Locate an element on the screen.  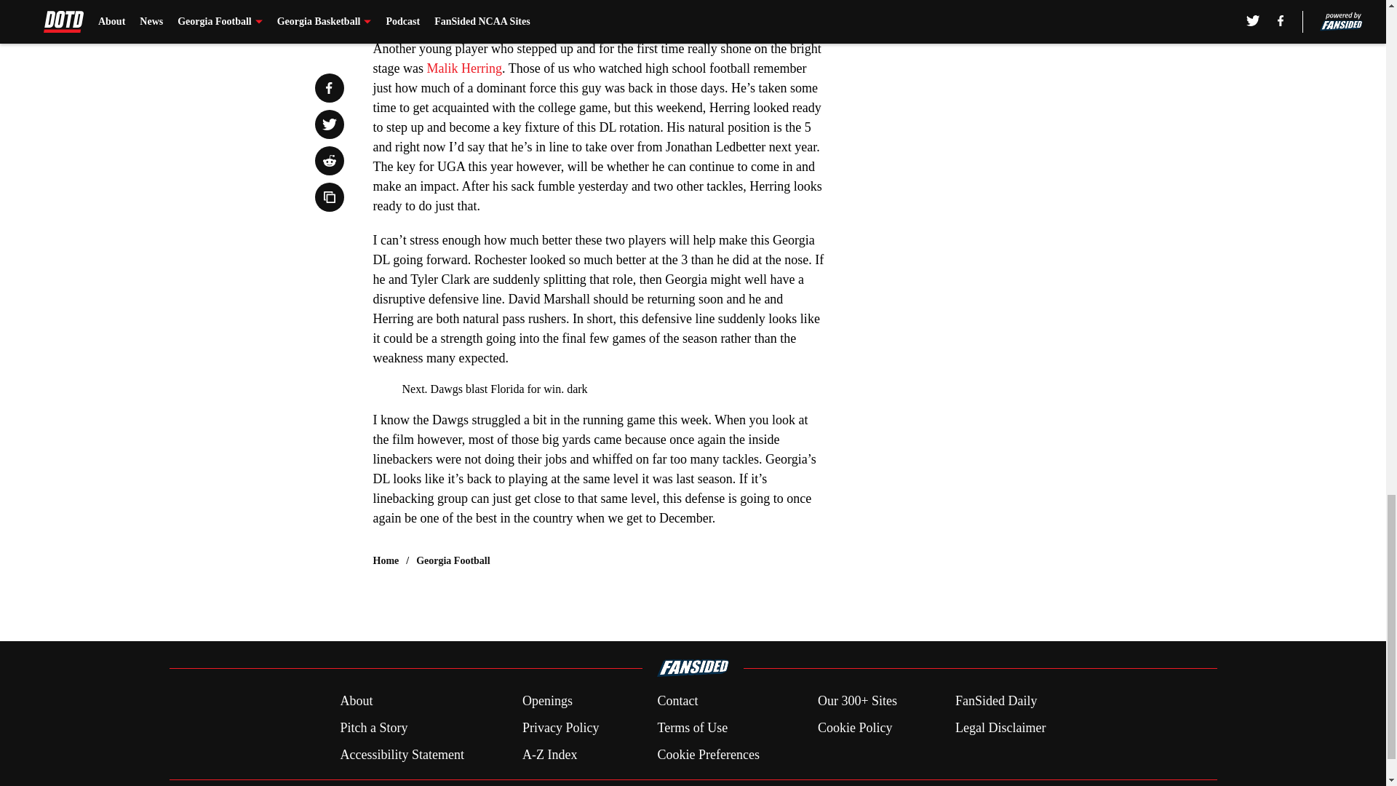
Legal Disclaimer is located at coordinates (1000, 728).